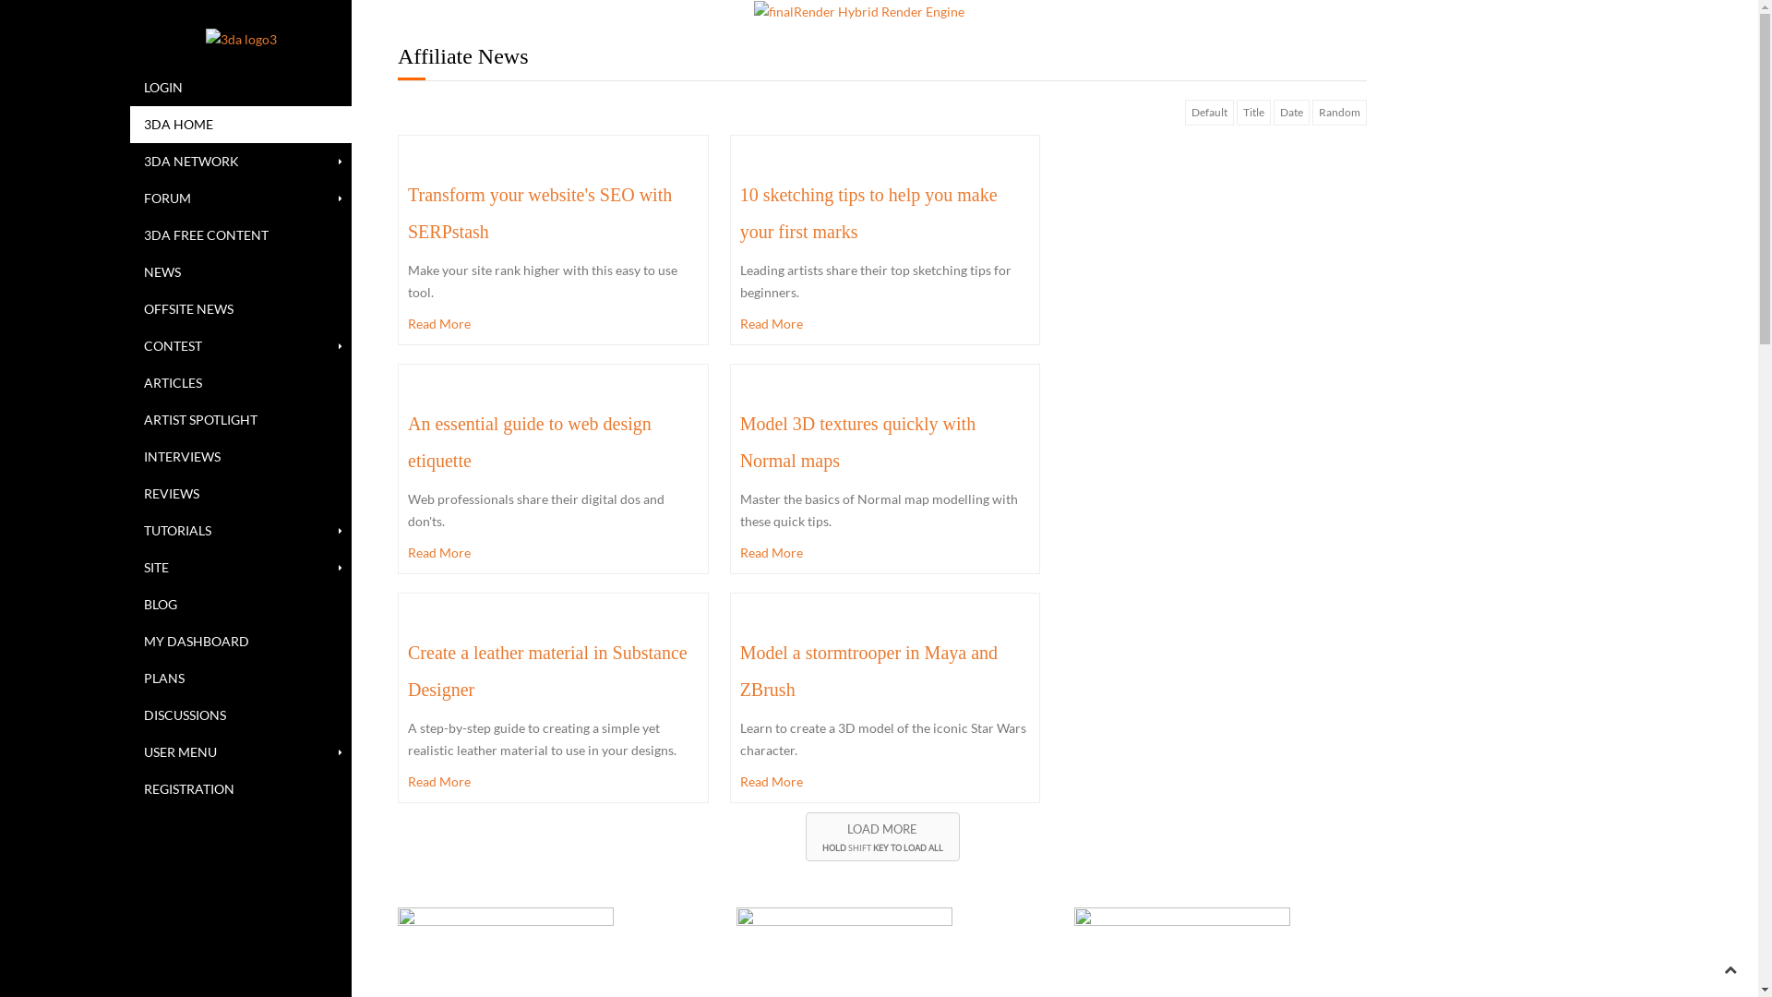 This screenshot has height=997, width=1772. Describe the element at coordinates (241, 420) in the screenshot. I see `ARTIST SPOTLIGHT` at that location.